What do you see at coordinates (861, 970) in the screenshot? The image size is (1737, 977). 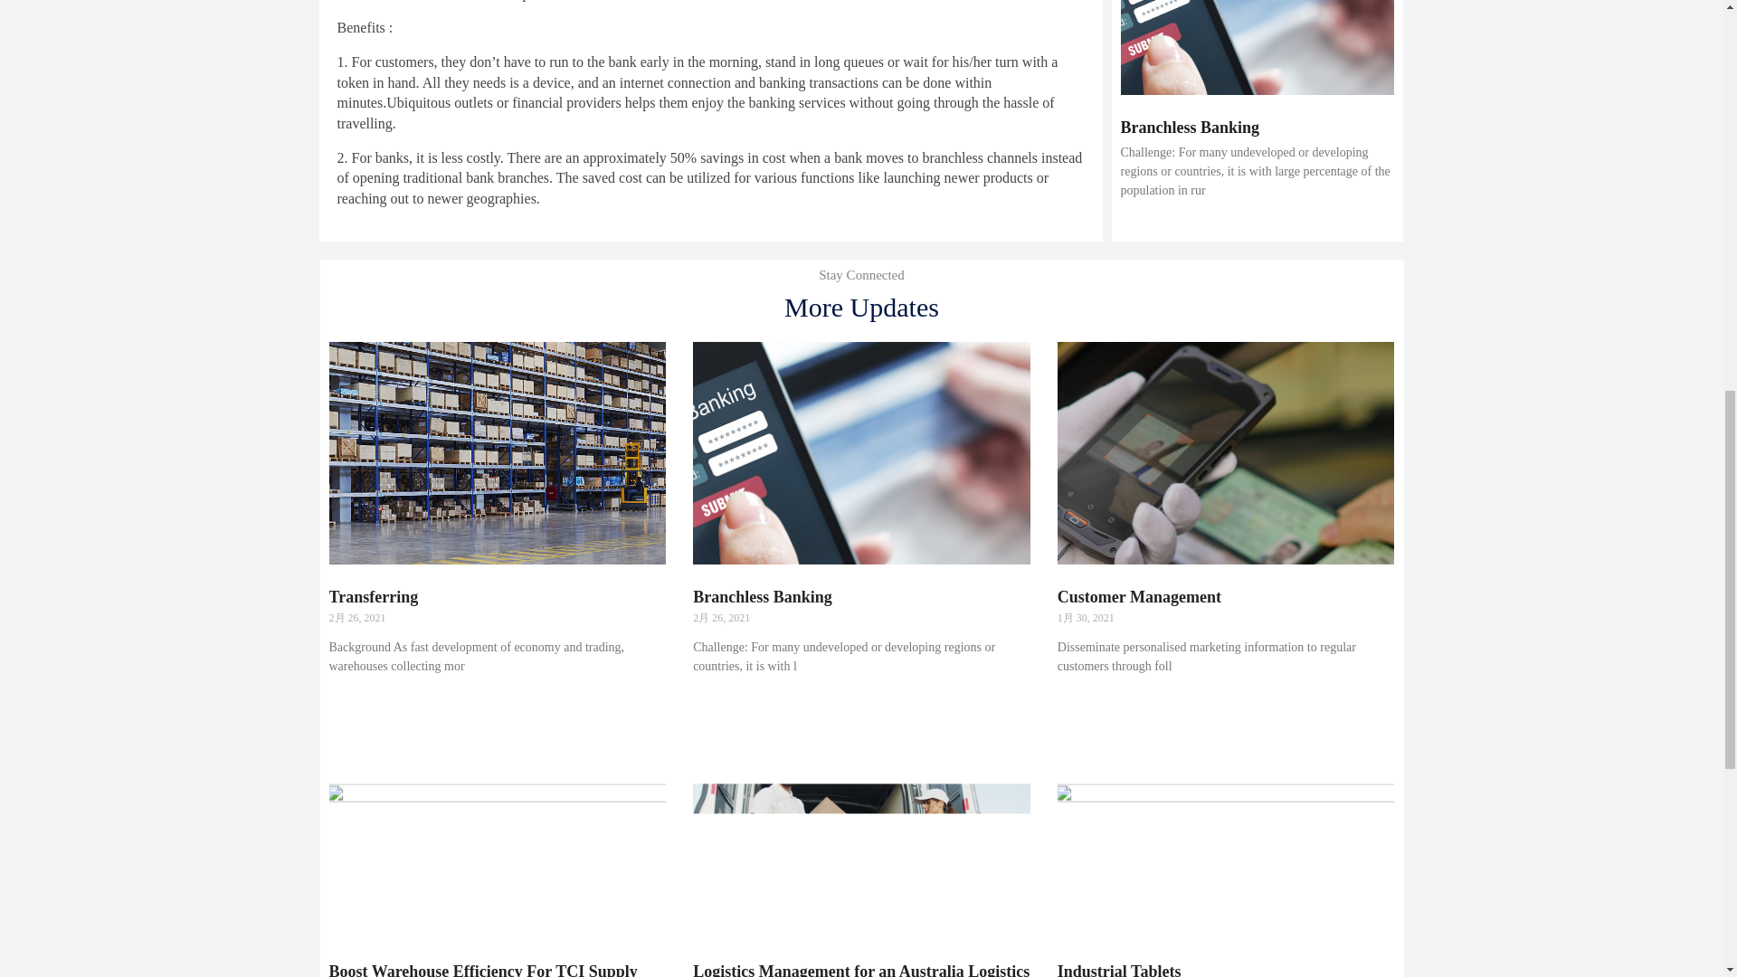 I see `Logistics Management for an Australia Logistics Company` at bounding box center [861, 970].